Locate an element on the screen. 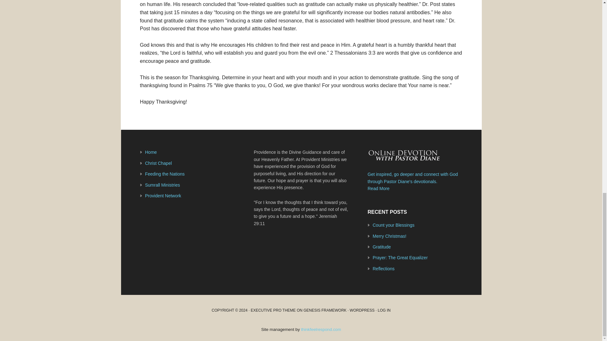 The width and height of the screenshot is (607, 341). GENESIS FRAMEWORK is located at coordinates (325, 310).